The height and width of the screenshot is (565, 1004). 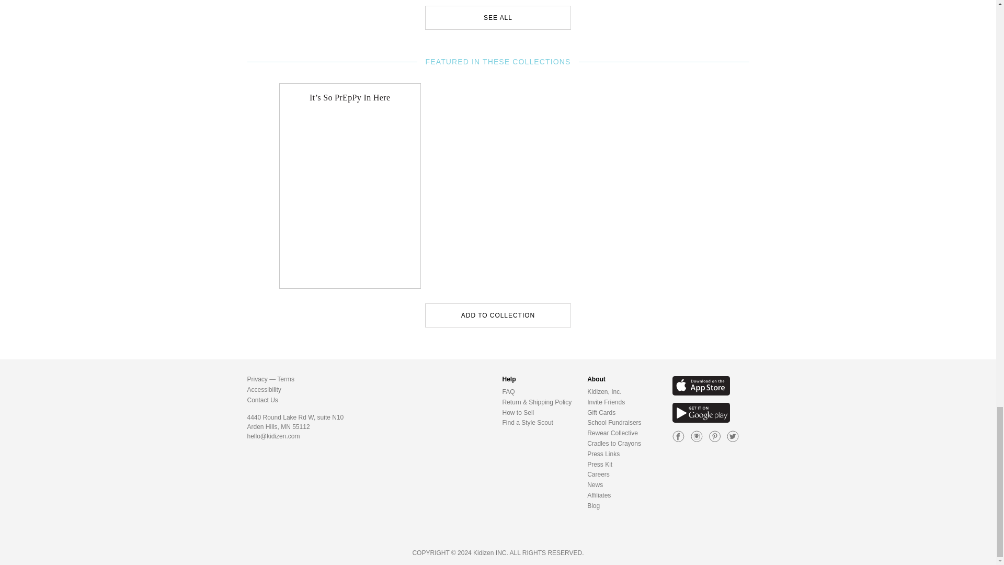 What do you see at coordinates (697, 436) in the screenshot?
I see `Group 3 Created with Sketch.` at bounding box center [697, 436].